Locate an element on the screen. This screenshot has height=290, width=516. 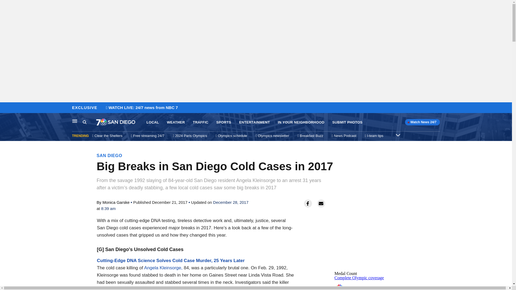
SUBMIT PHOTOS is located at coordinates (347, 122).